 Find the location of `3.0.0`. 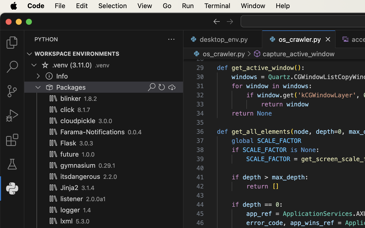

3.0.0 is located at coordinates (105, 121).